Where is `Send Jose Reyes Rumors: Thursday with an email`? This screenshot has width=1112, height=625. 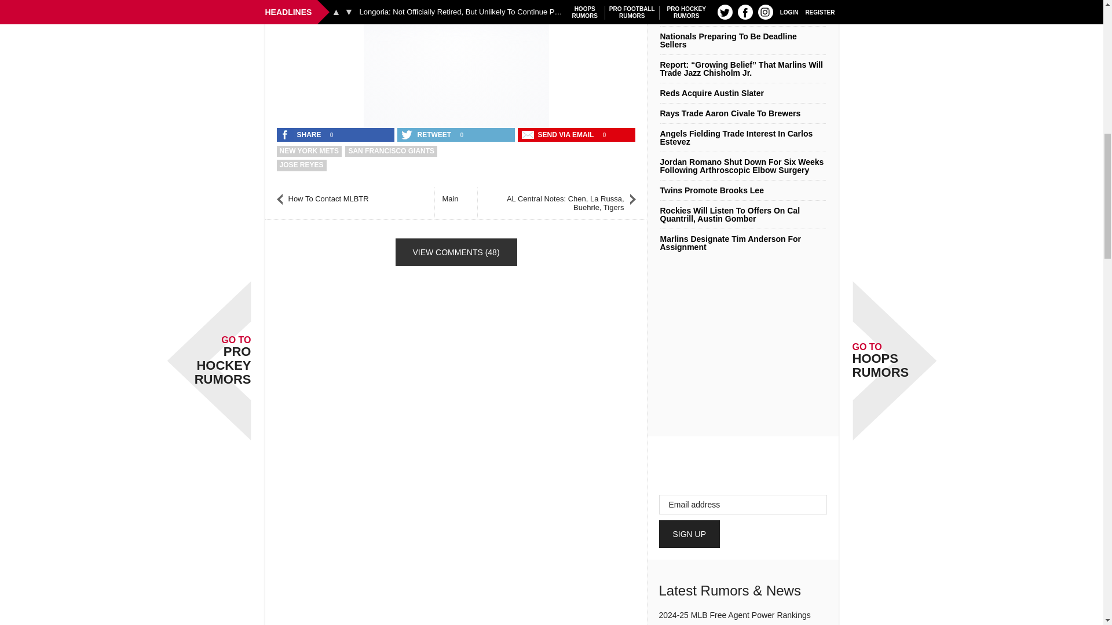
Send Jose Reyes Rumors: Thursday with an email is located at coordinates (559, 135).